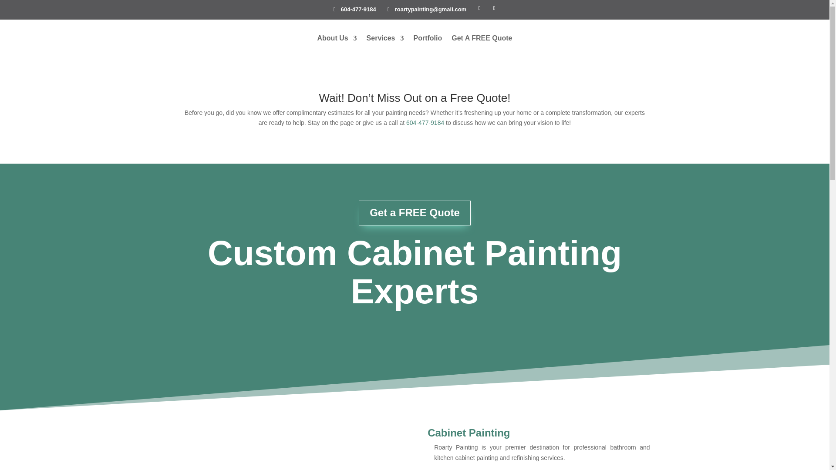 Image resolution: width=836 pixels, height=470 pixels. What do you see at coordinates (354, 9) in the screenshot?
I see `604-477-9184` at bounding box center [354, 9].